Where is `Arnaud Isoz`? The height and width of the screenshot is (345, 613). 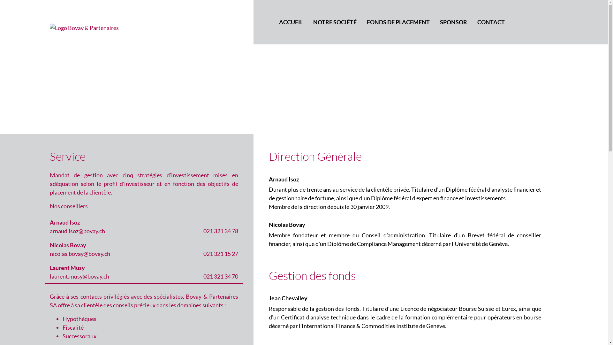 Arnaud Isoz is located at coordinates (285, 179).